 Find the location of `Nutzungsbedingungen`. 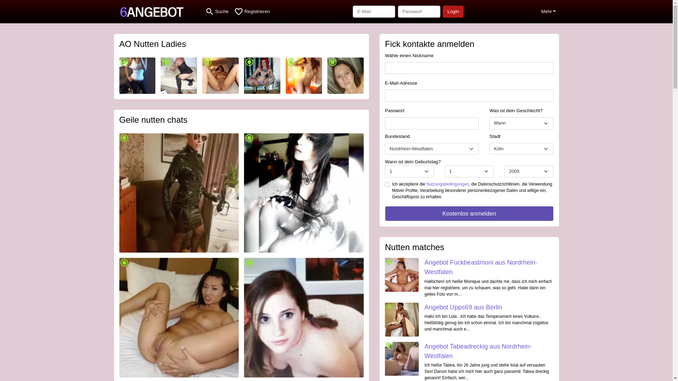

Nutzungsbedingungen is located at coordinates (448, 184).